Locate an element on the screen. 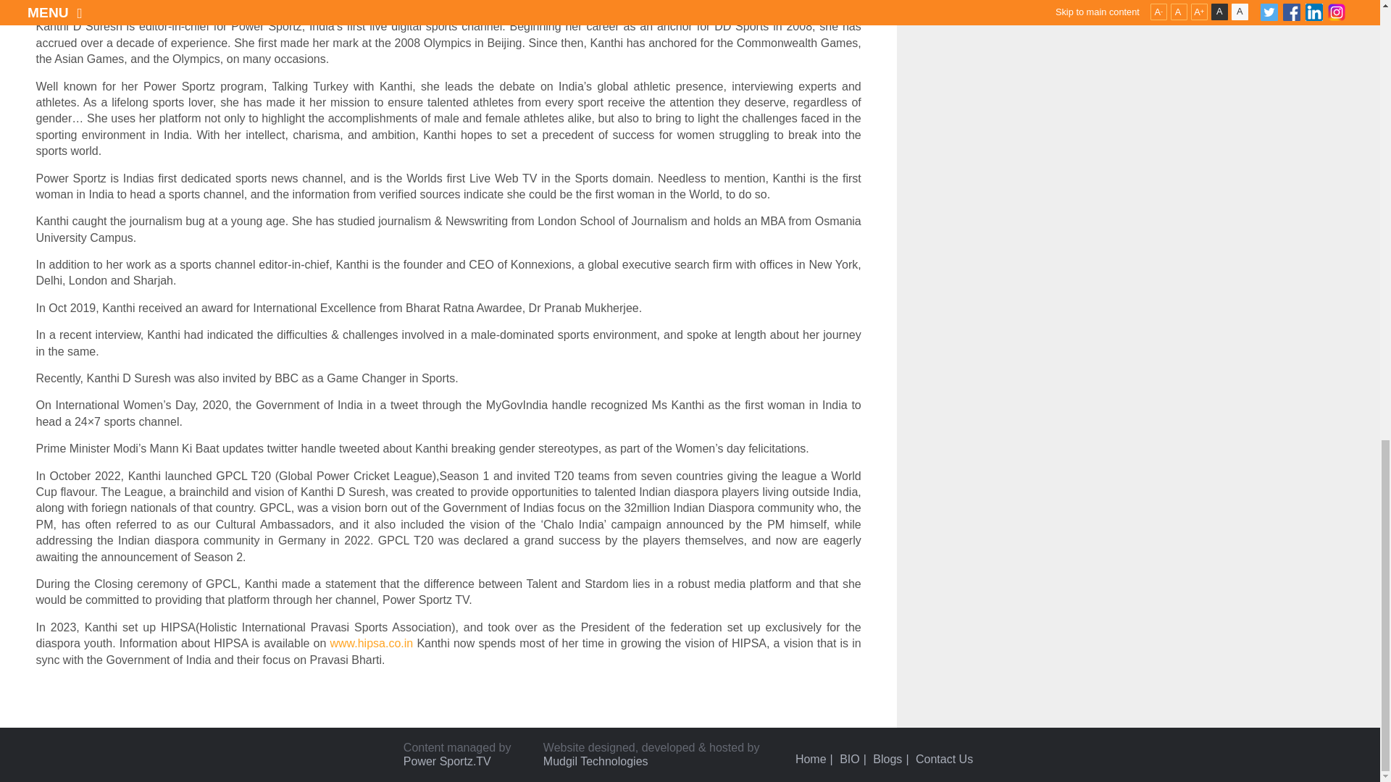  www.hipsa.co.in is located at coordinates (372, 643).